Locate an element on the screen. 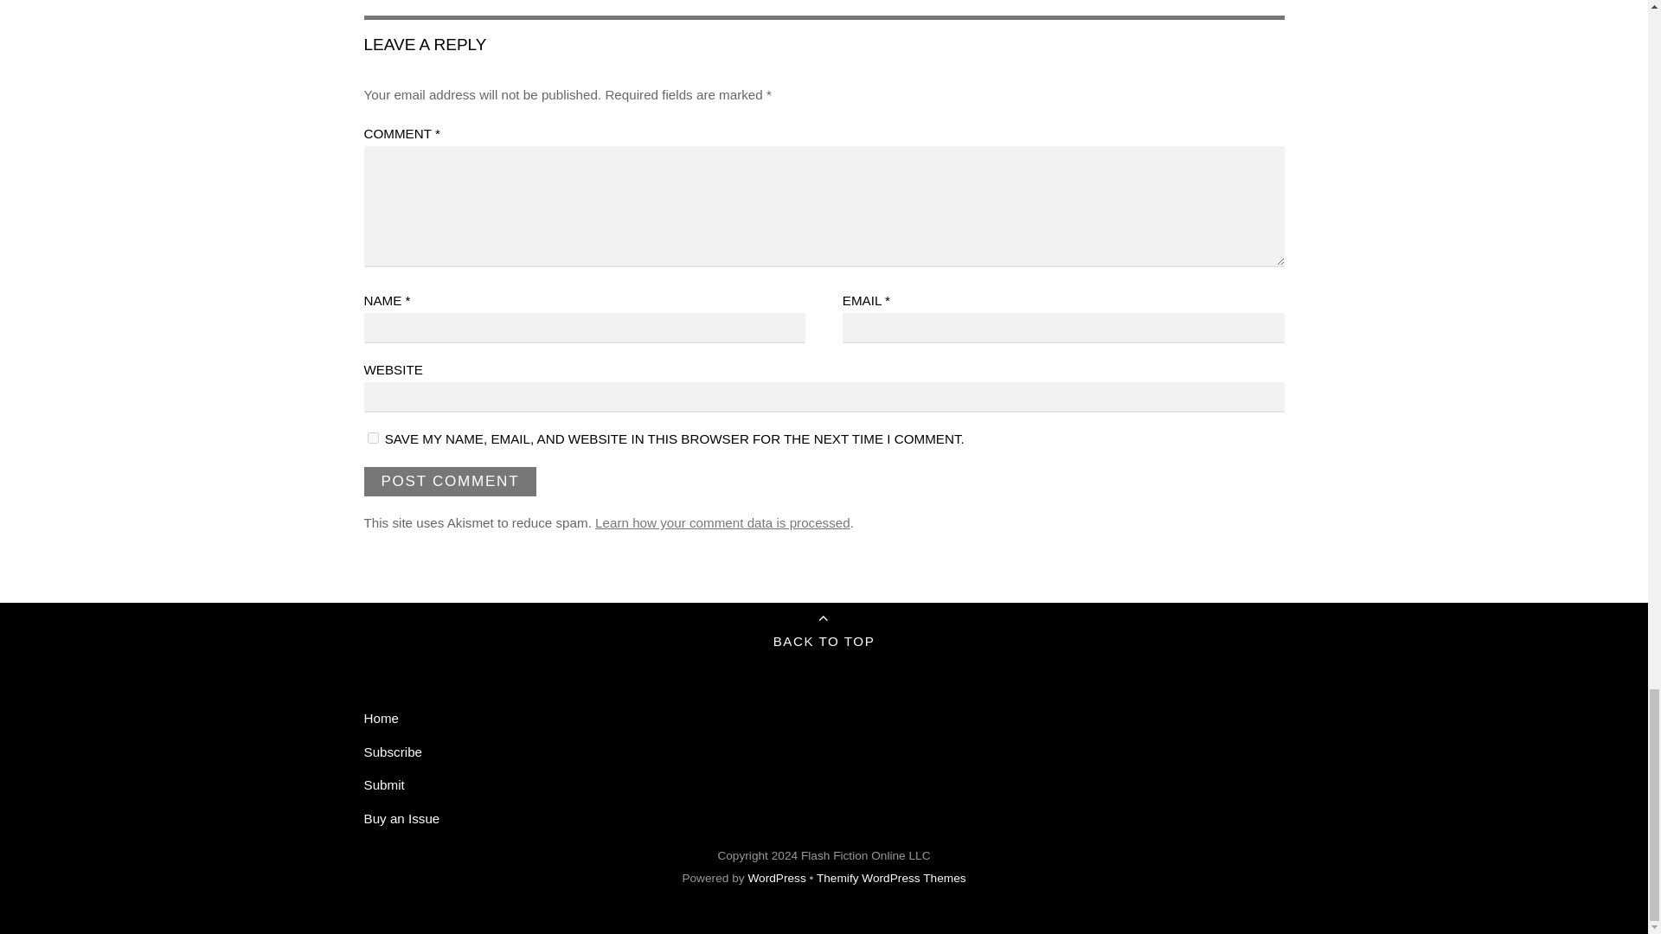 The height and width of the screenshot is (934, 1661). Themify WordPress Themes is located at coordinates (891, 877).